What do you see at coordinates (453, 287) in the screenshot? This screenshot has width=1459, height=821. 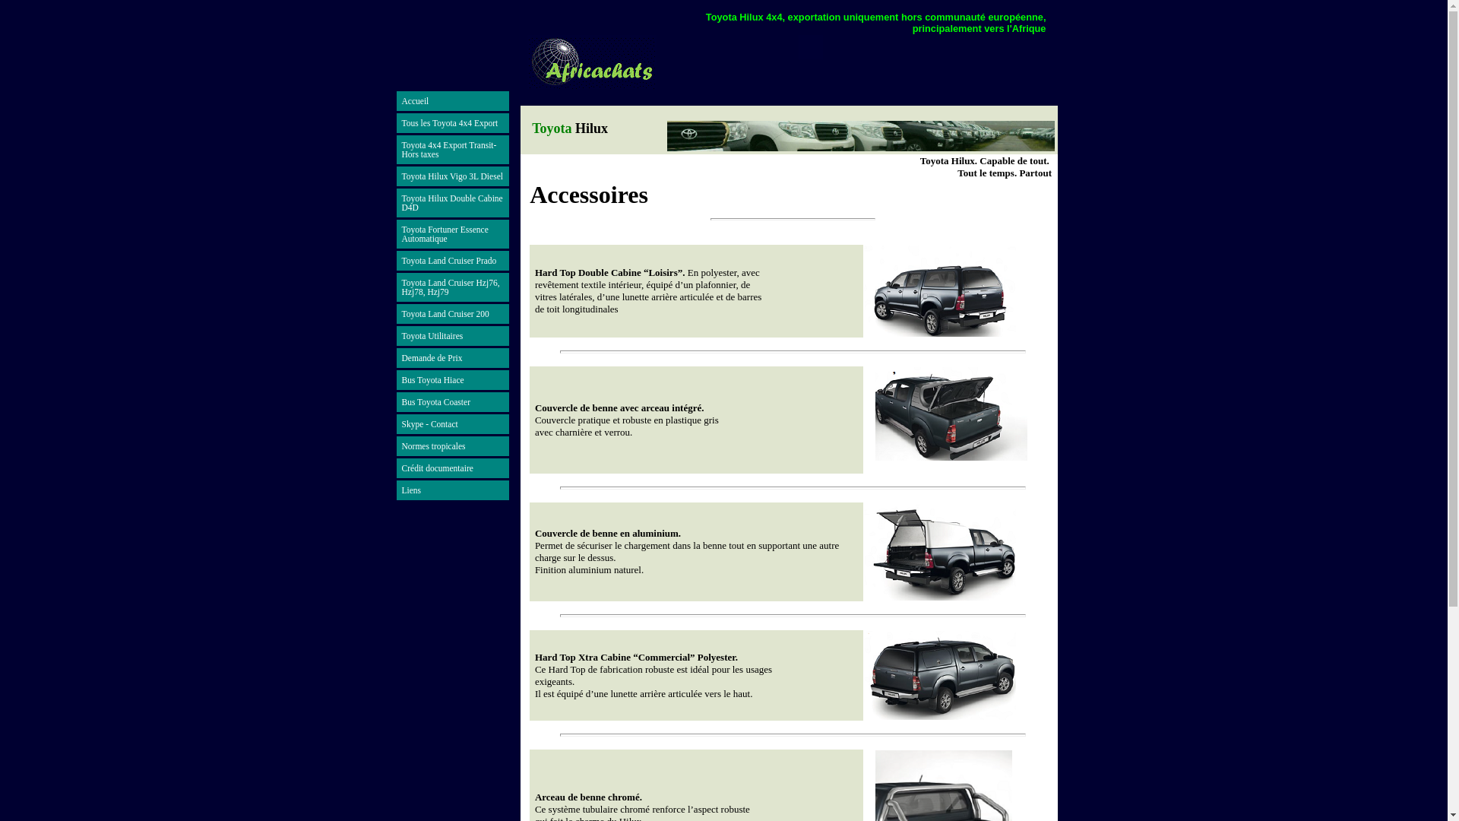 I see `Toyota Land Cruiser Hzj76, Hzj78, Hzj79` at bounding box center [453, 287].